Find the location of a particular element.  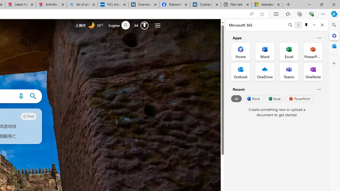

Next is located at coordinates (29, 116).